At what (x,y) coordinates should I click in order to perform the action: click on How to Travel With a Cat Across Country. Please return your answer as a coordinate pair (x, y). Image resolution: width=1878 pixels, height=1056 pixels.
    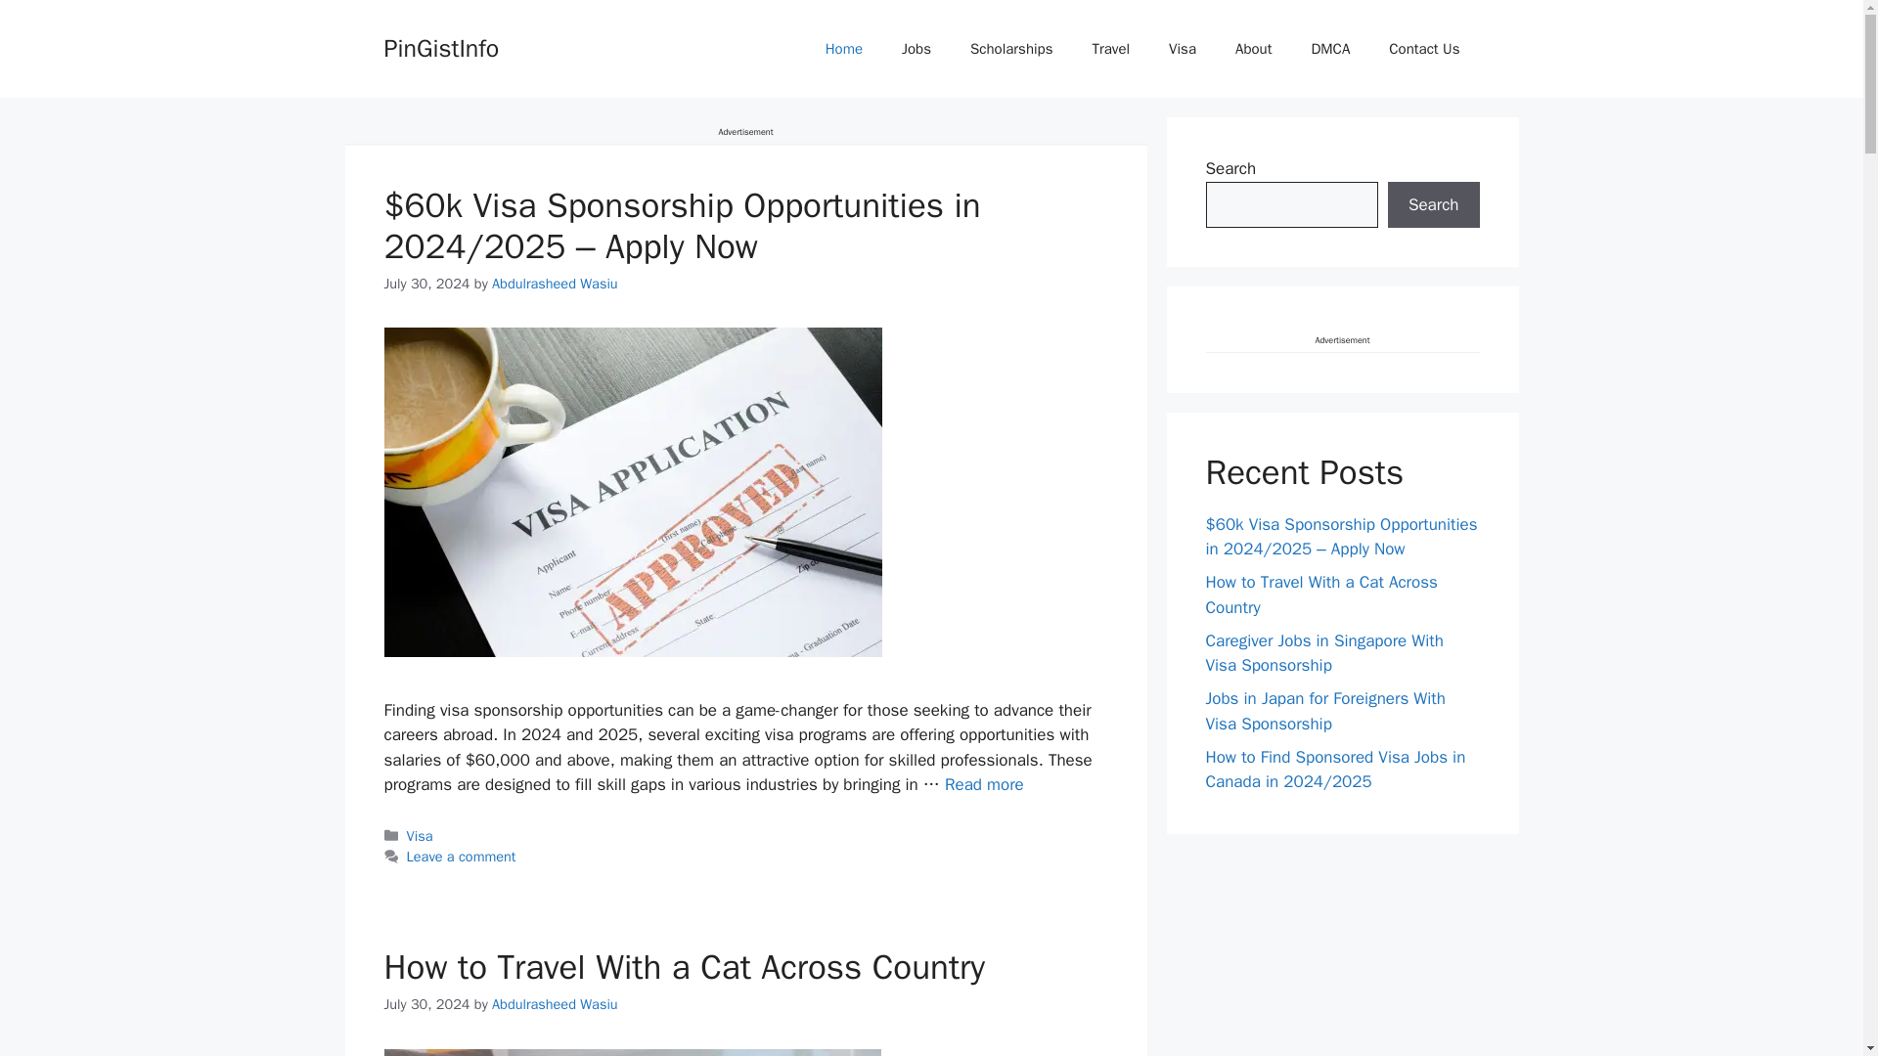
    Looking at the image, I should click on (683, 966).